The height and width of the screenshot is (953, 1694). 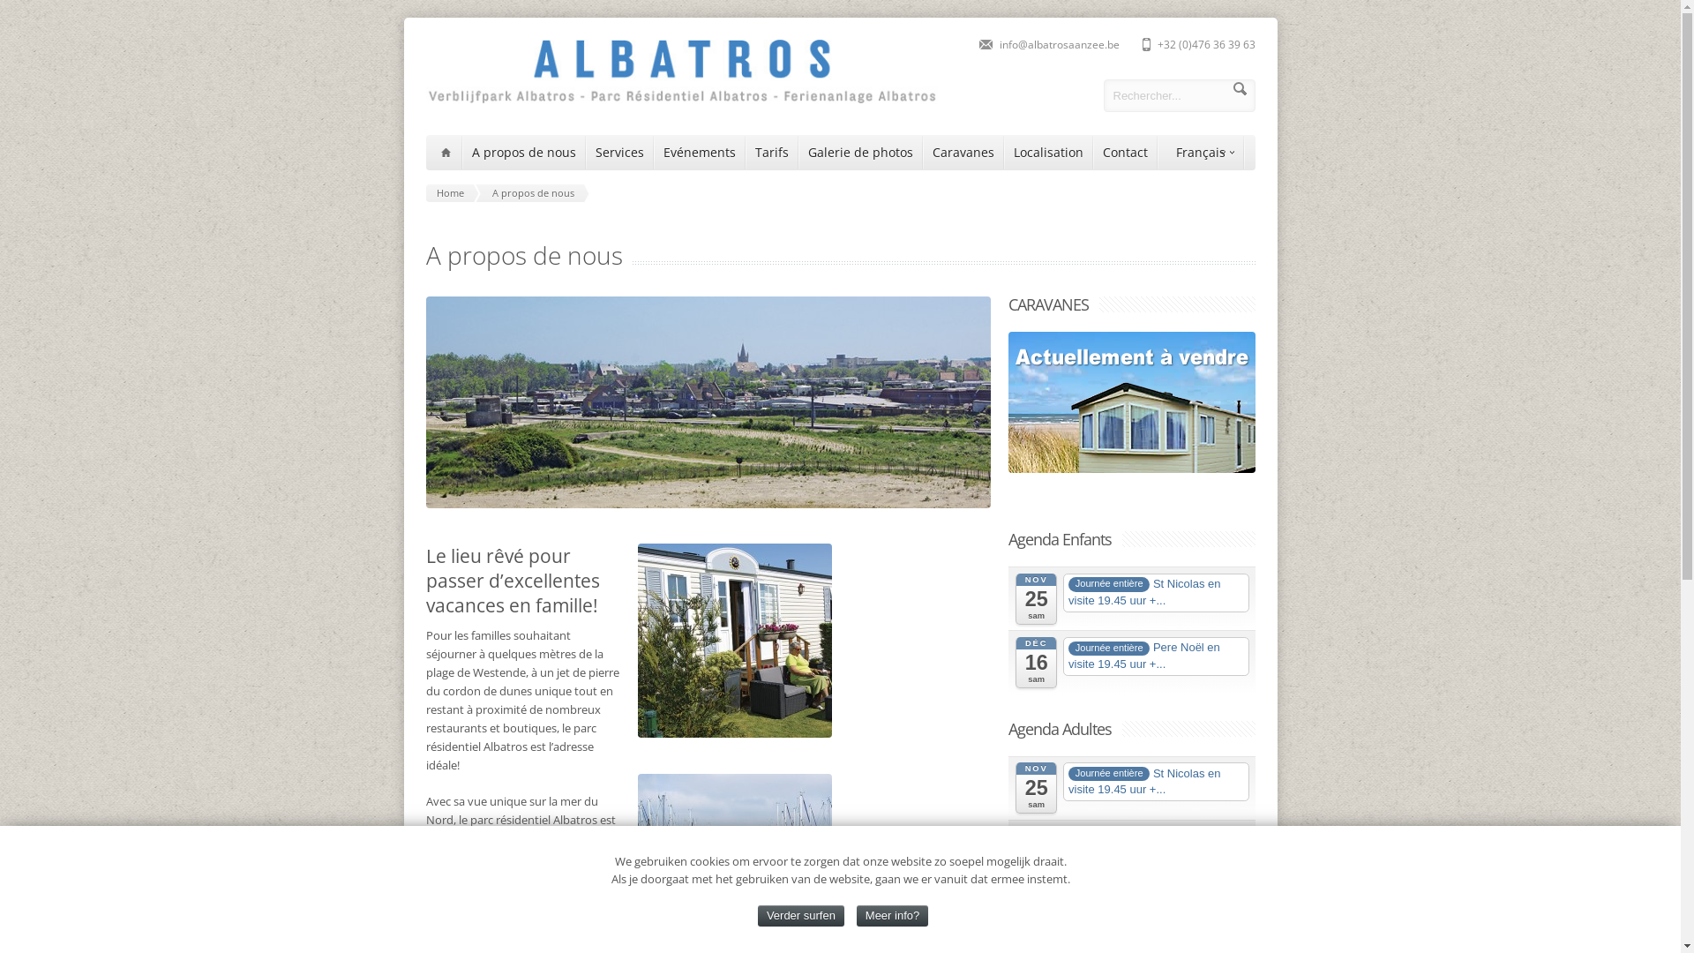 What do you see at coordinates (681, 100) in the screenshot?
I see `Albatros sur mer` at bounding box center [681, 100].